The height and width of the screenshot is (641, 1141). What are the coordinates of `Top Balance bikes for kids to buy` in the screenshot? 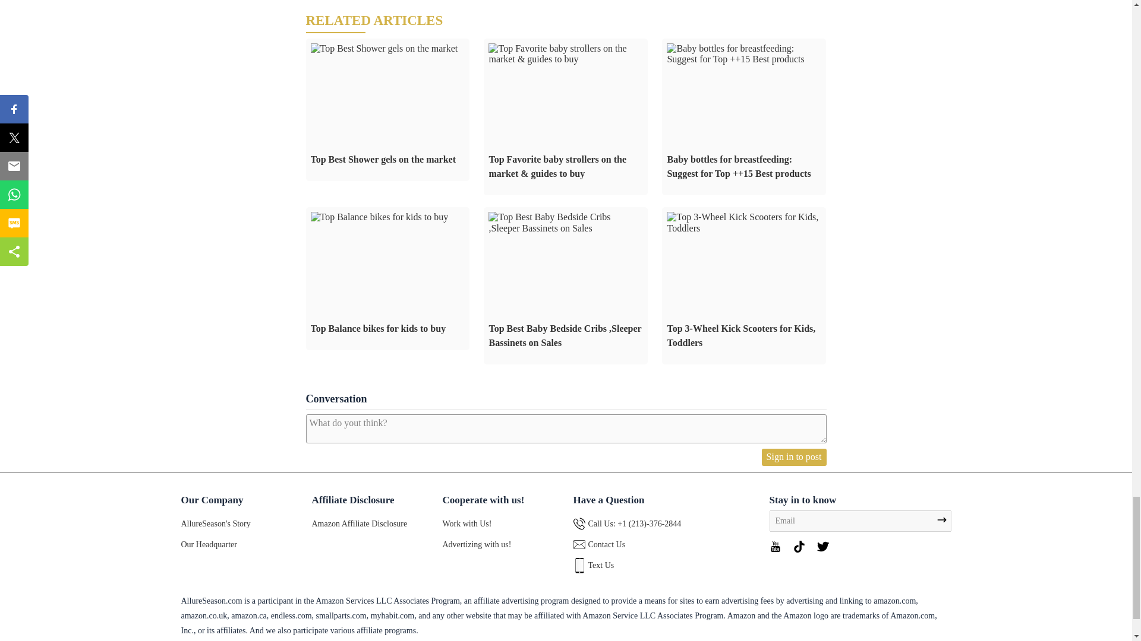 It's located at (379, 217).